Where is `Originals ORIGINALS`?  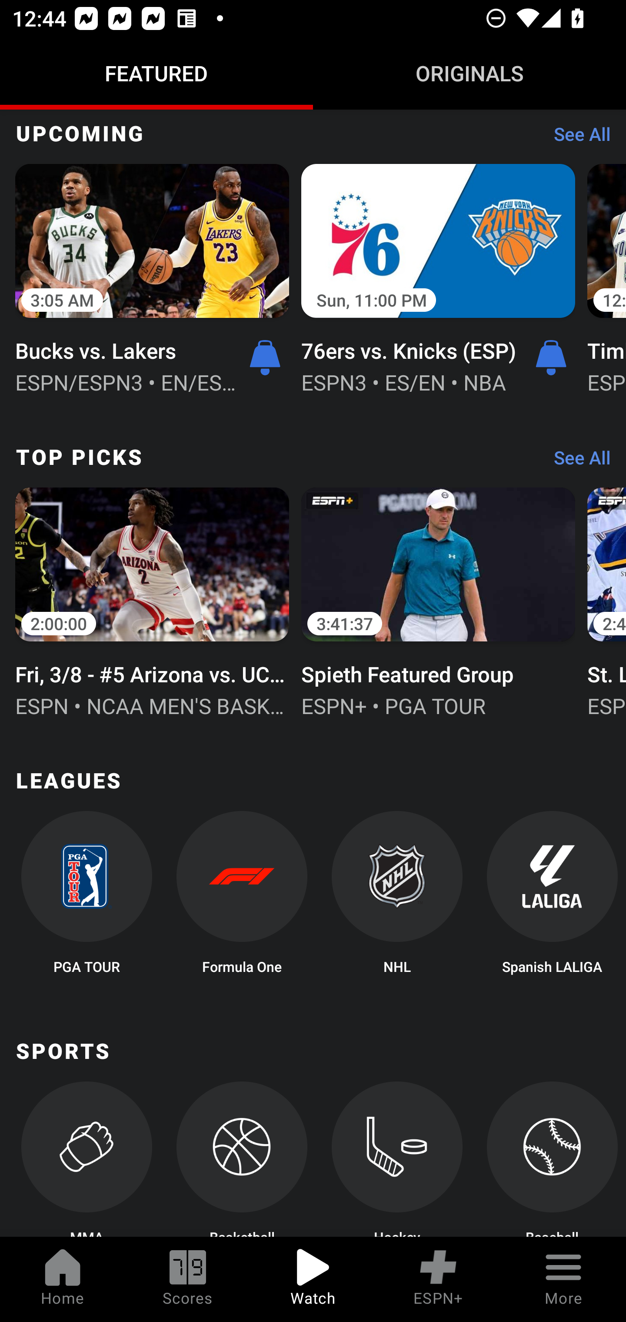 Originals ORIGINALS is located at coordinates (469, 73).